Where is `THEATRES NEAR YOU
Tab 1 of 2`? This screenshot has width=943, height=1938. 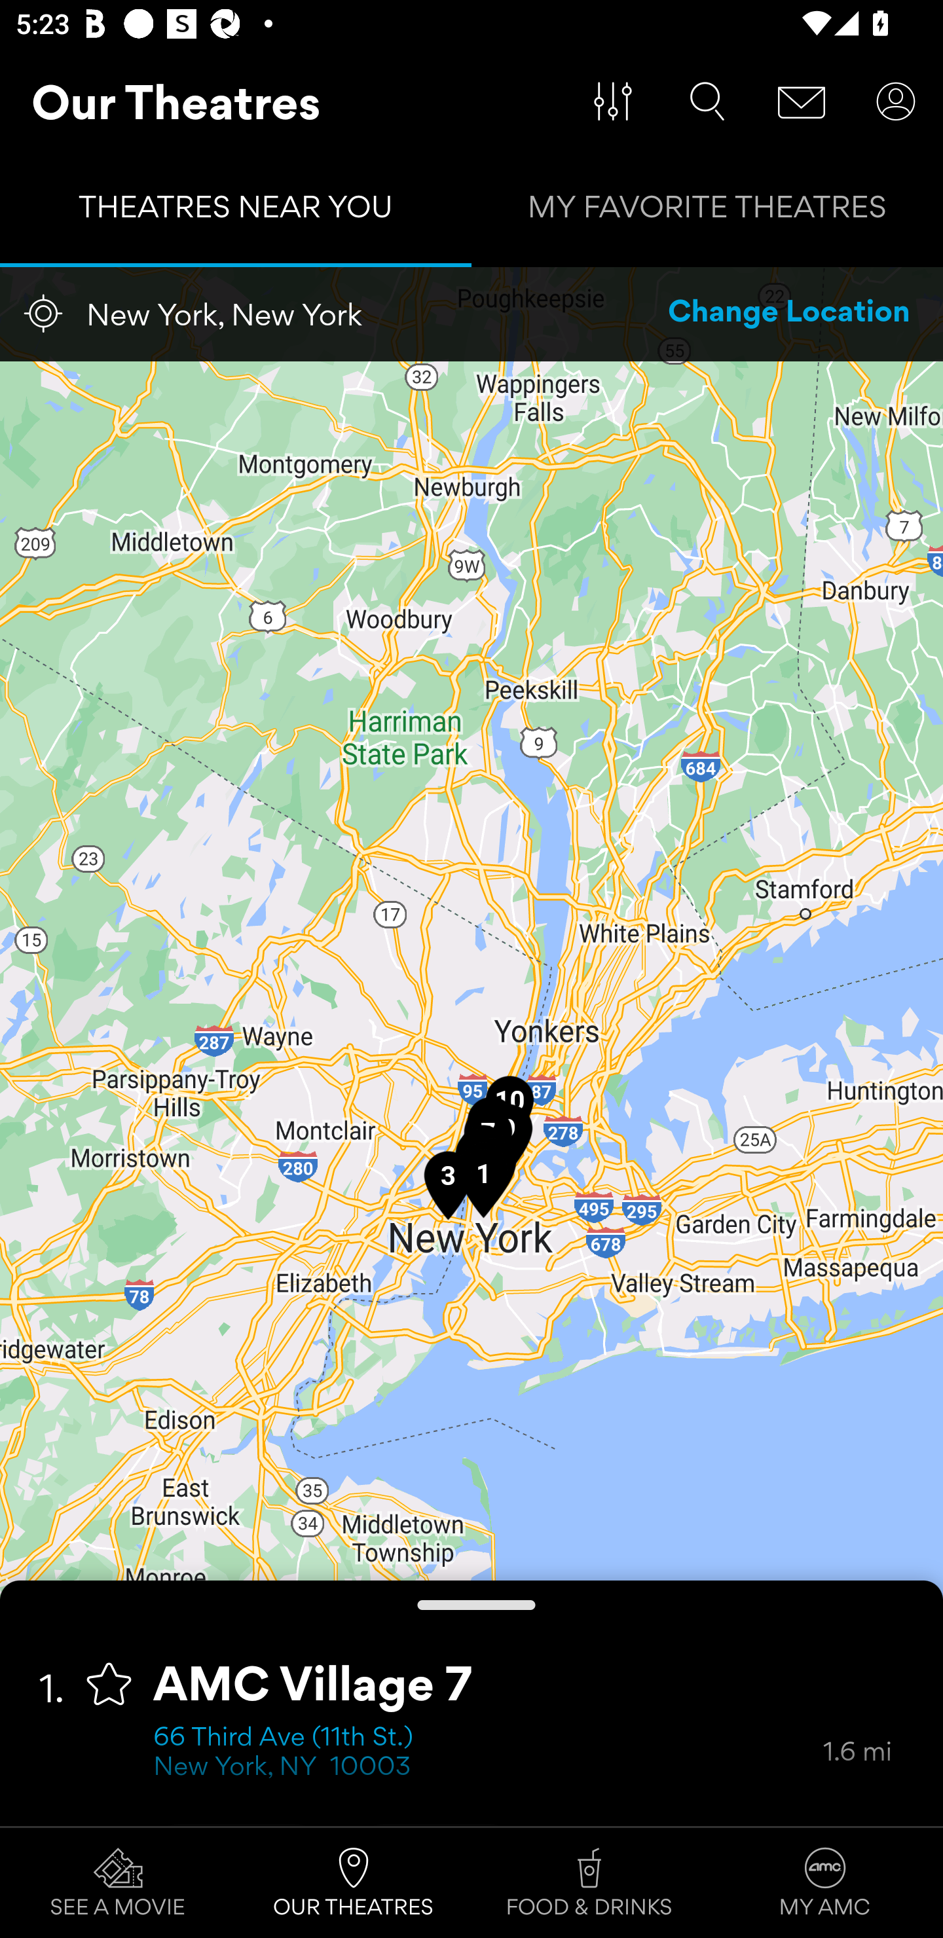 THEATRES NEAR YOU
Tab 1 of 2 is located at coordinates (236, 212).